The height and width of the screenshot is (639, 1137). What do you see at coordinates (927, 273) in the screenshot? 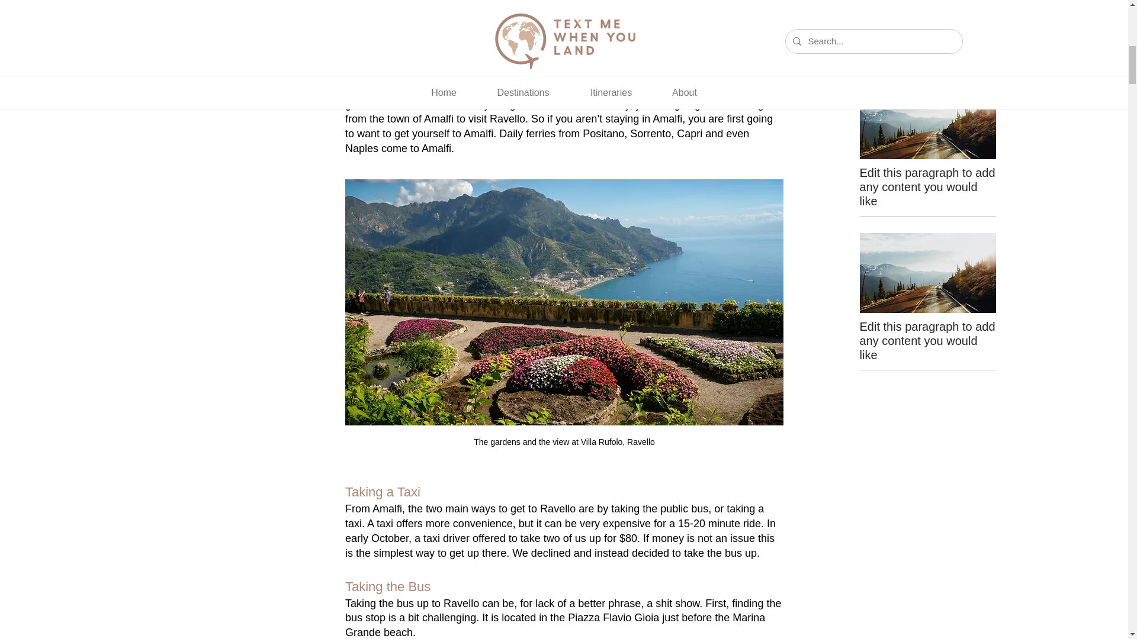
I see `Countryside Road` at bounding box center [927, 273].